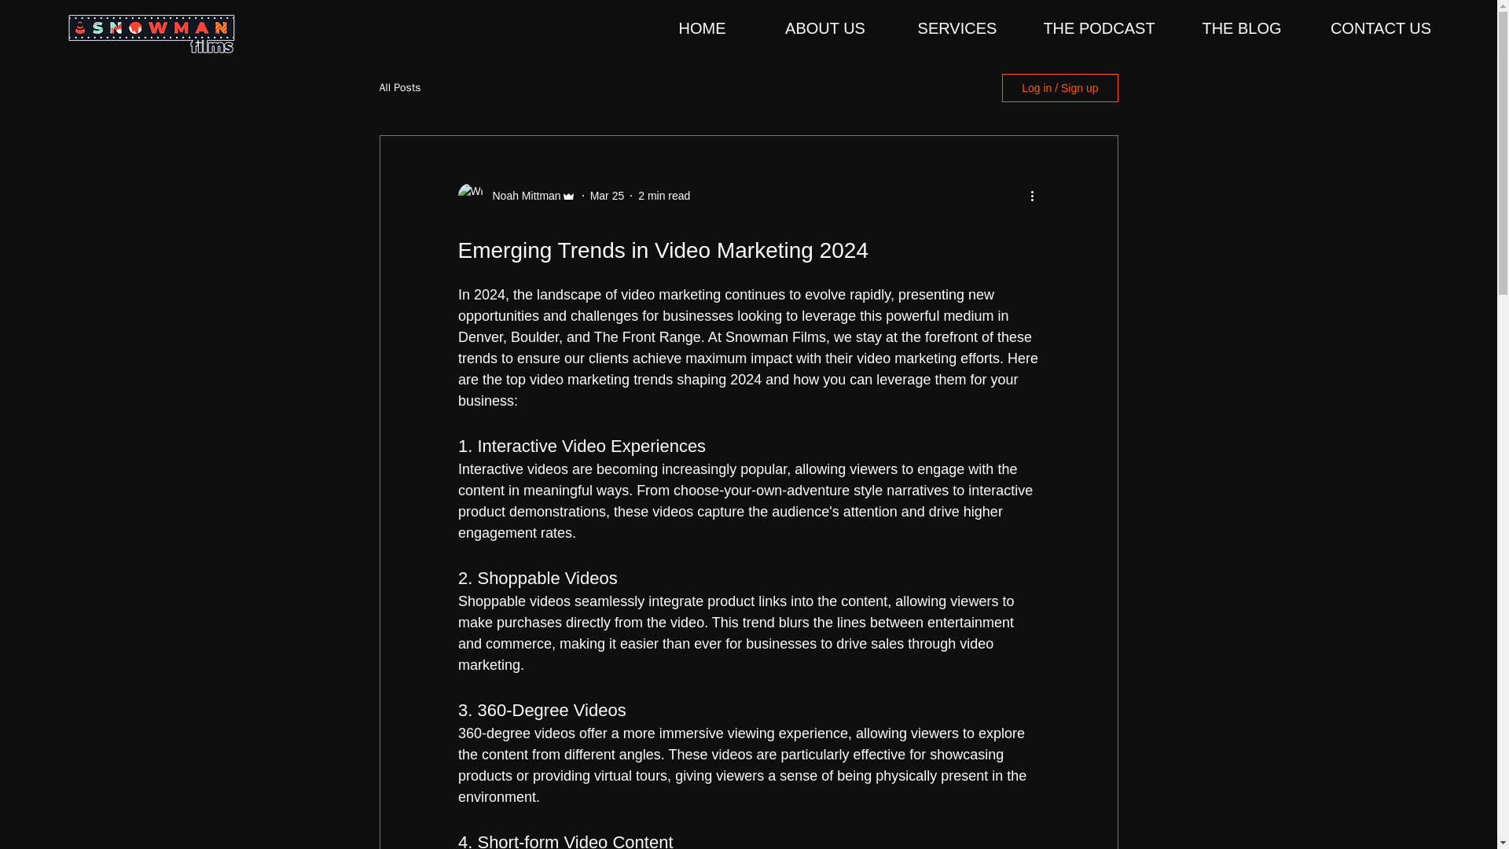 This screenshot has height=849, width=1509. What do you see at coordinates (663, 194) in the screenshot?
I see `2 min read` at bounding box center [663, 194].